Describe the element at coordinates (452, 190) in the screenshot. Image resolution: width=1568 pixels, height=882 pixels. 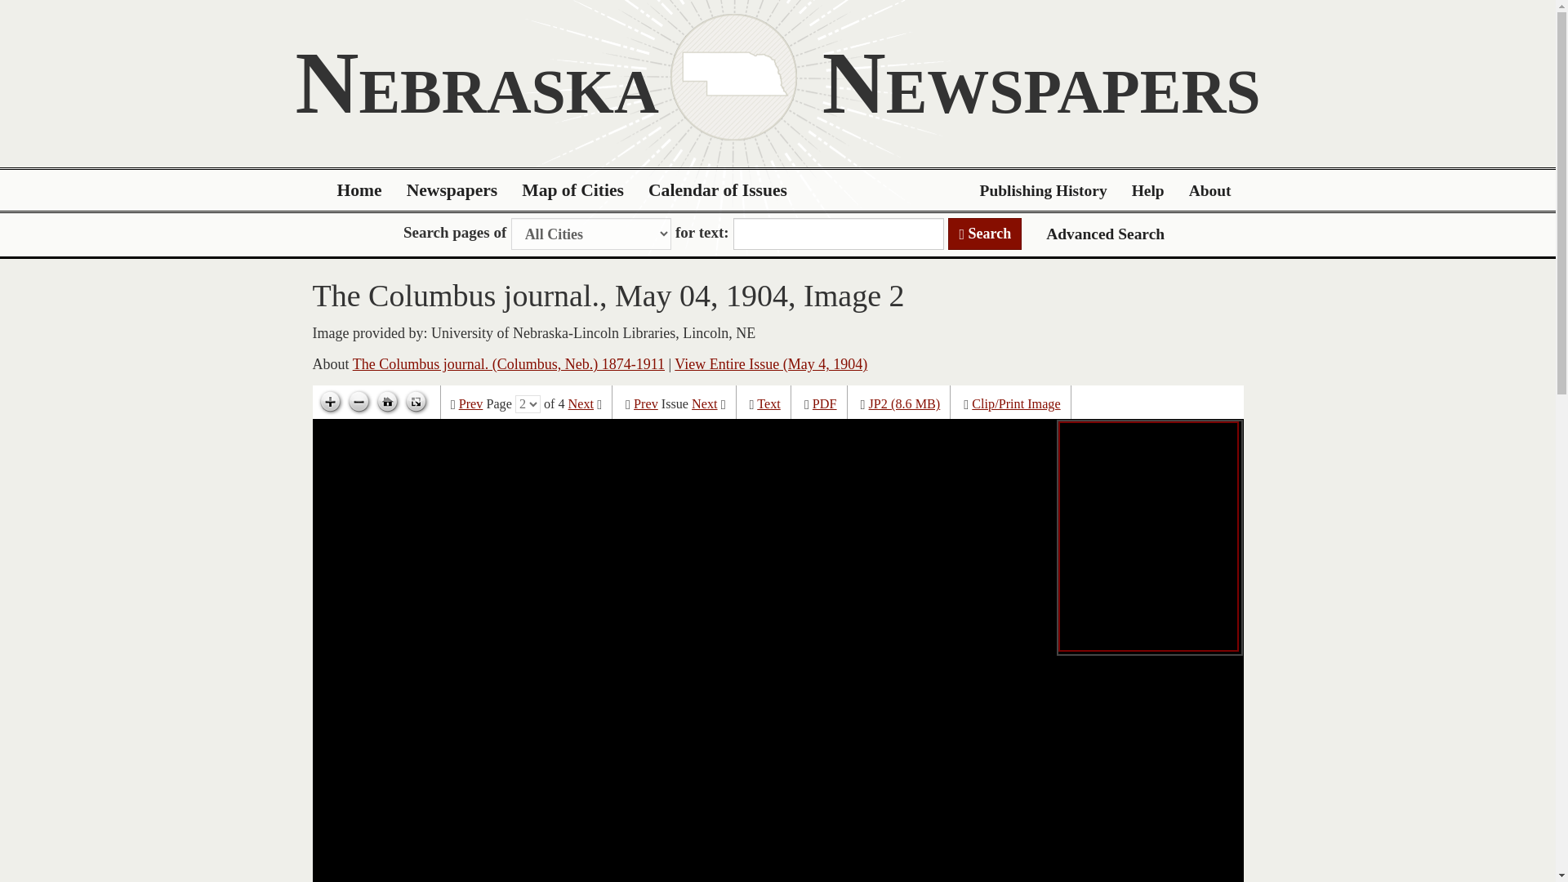
I see `Newspapers` at that location.